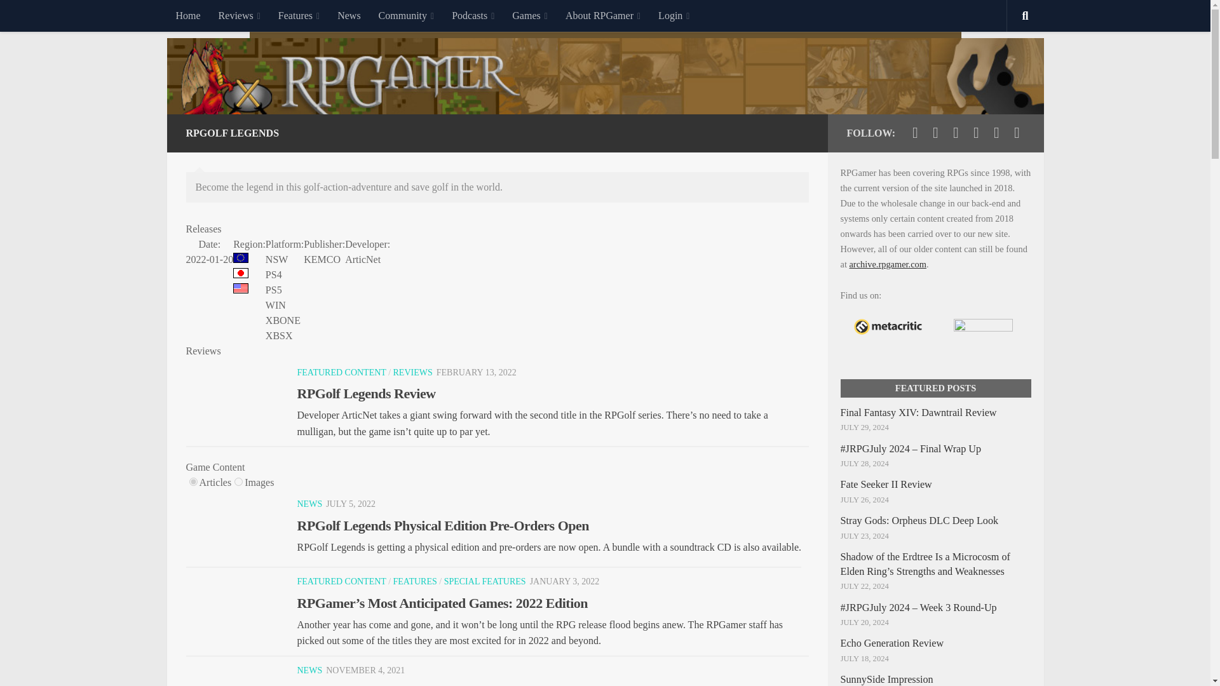 The image size is (1220, 686). Describe the element at coordinates (238, 481) in the screenshot. I see `on` at that location.